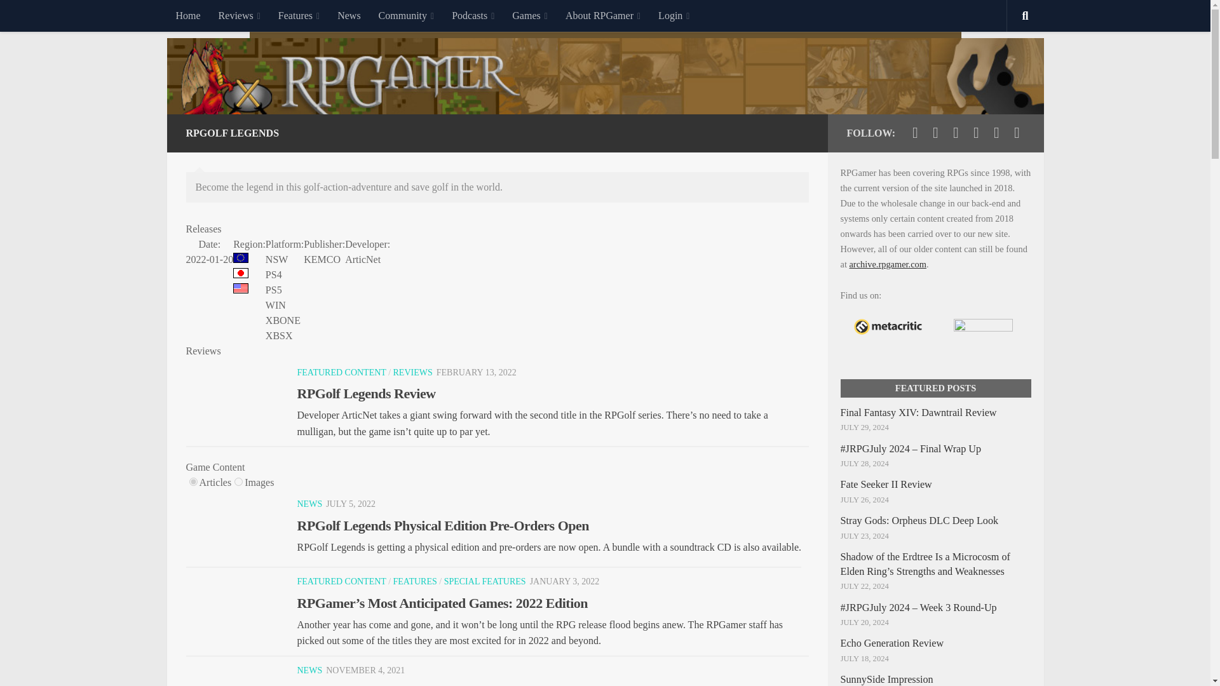 The image size is (1220, 686). Describe the element at coordinates (238, 481) in the screenshot. I see `on` at that location.